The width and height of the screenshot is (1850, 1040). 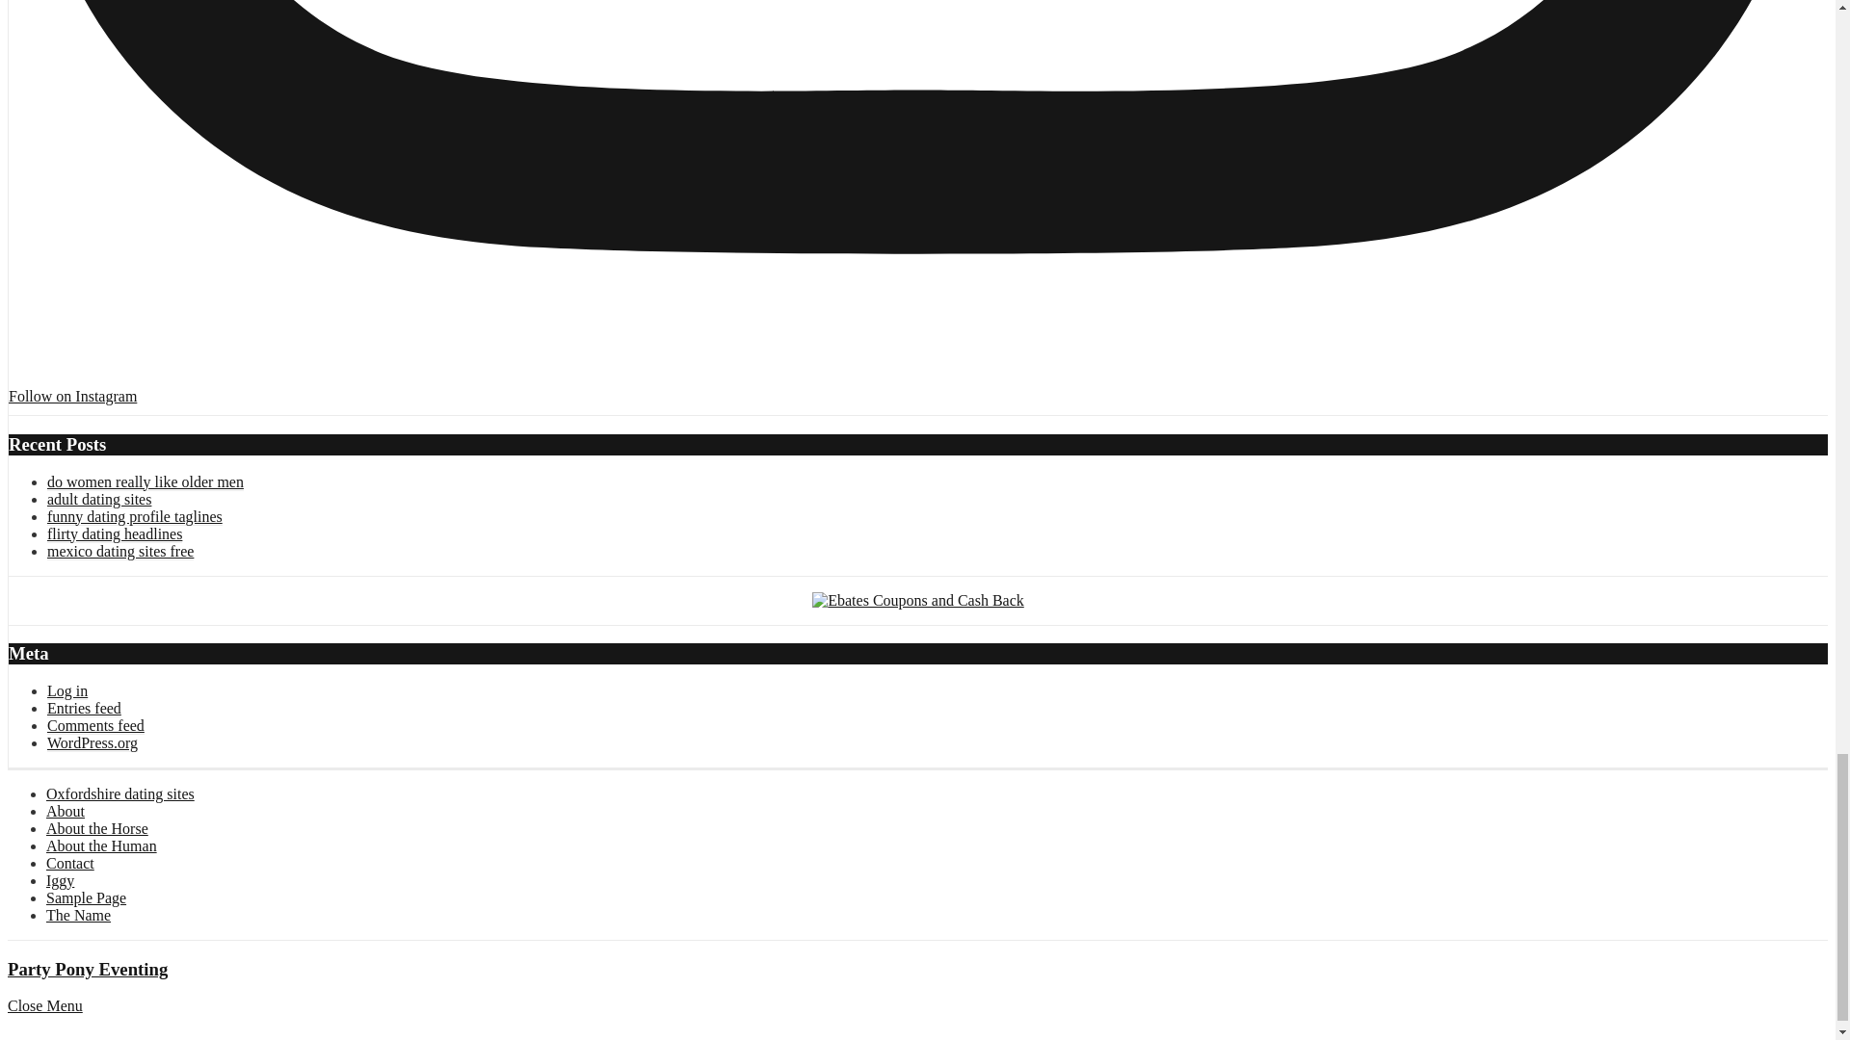 What do you see at coordinates (119, 793) in the screenshot?
I see `Oxfordshire dating sites` at bounding box center [119, 793].